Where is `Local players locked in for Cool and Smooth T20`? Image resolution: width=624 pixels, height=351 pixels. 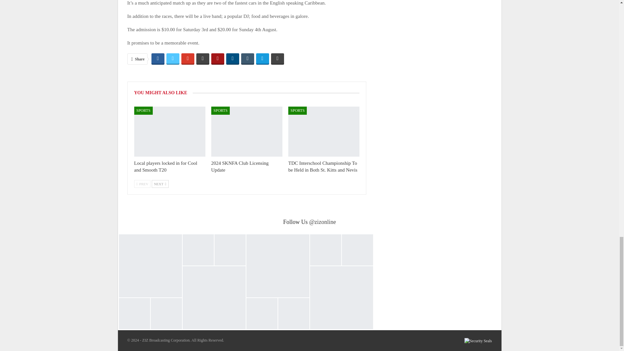
Local players locked in for Cool and Smooth T20 is located at coordinates (170, 131).